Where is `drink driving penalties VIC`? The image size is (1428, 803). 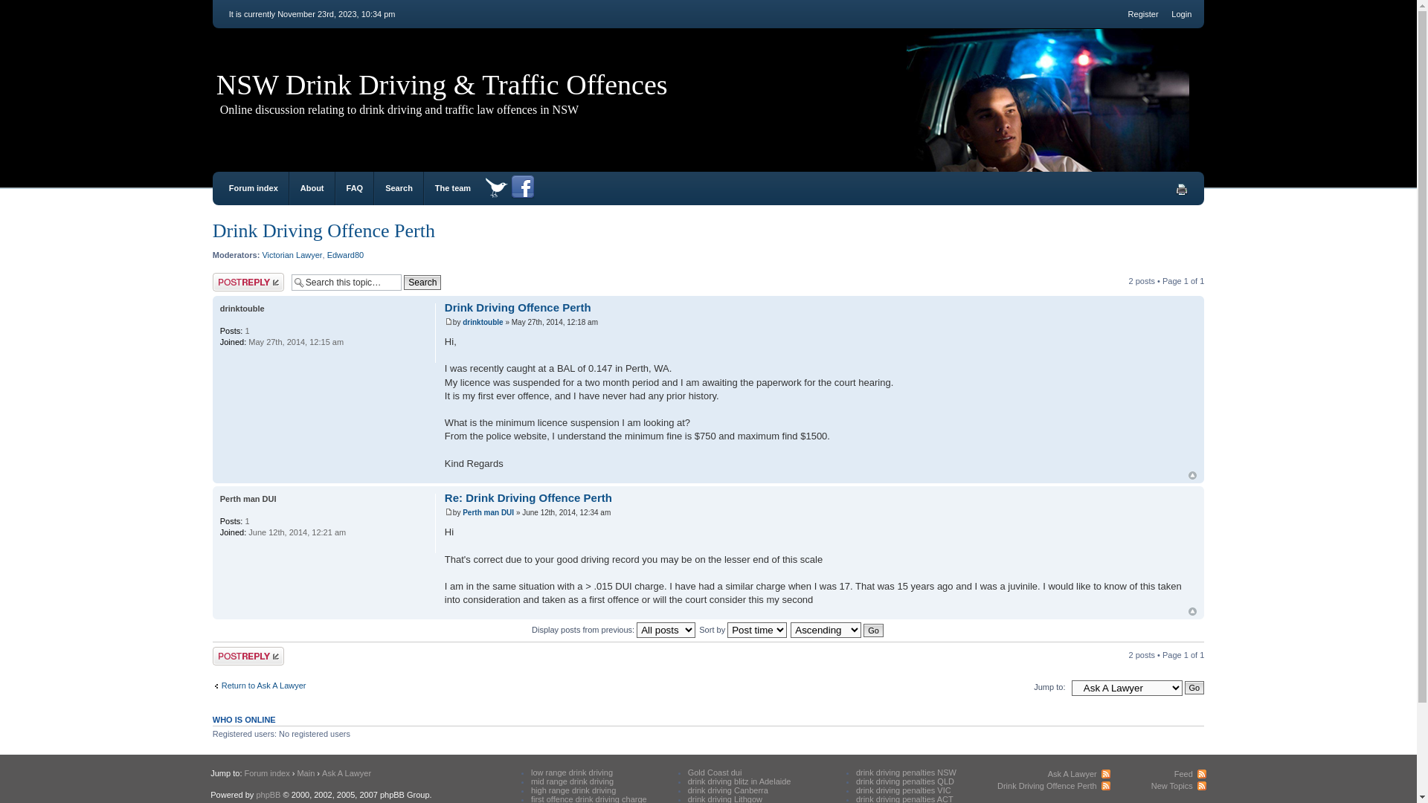 drink driving penalties VIC is located at coordinates (904, 790).